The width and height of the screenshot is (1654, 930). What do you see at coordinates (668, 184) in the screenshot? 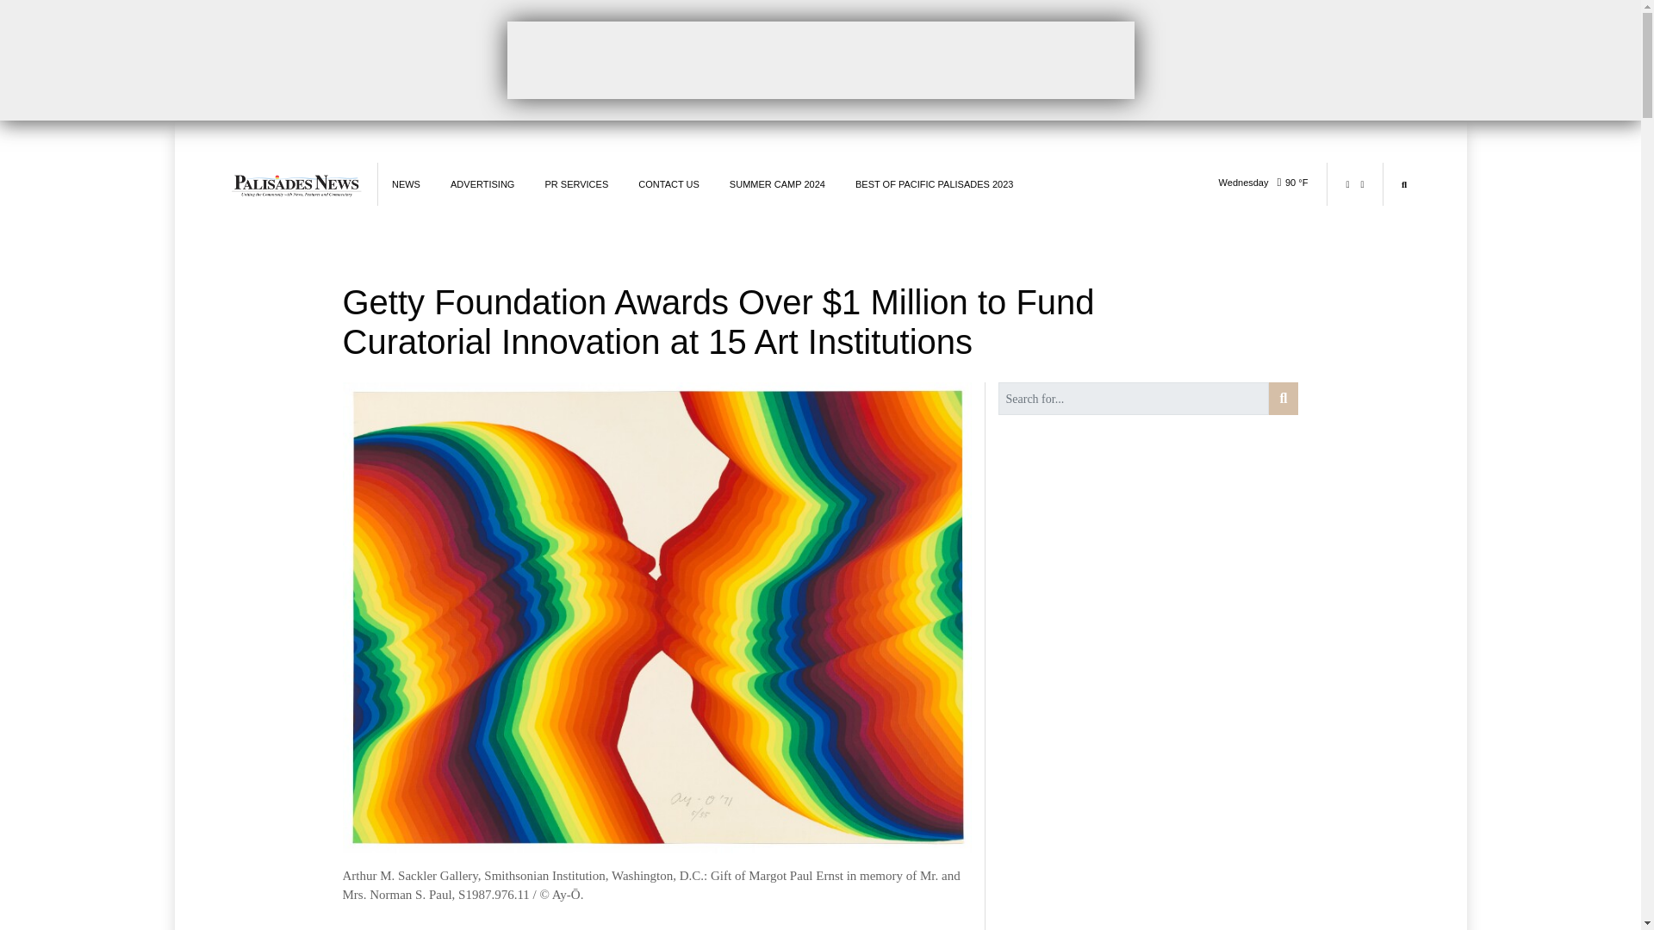
I see `CONTACT US` at bounding box center [668, 184].